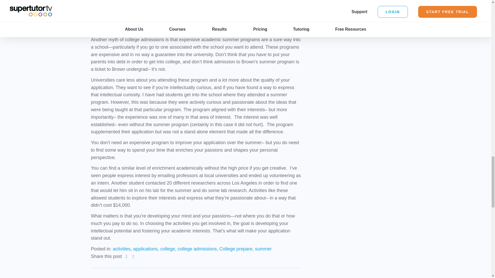 The image size is (495, 278). I want to click on applications, so click(145, 249).